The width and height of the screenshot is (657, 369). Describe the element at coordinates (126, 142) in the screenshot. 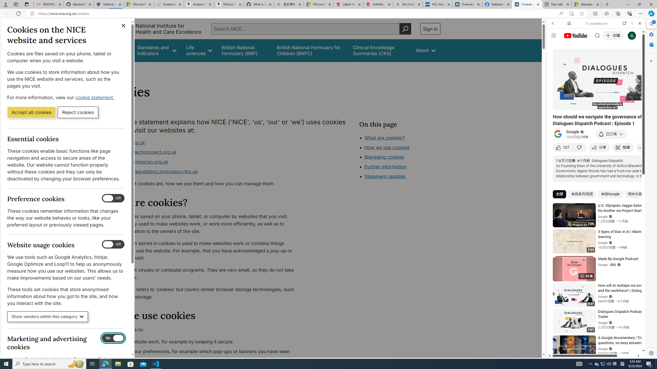

I see `www.nice.org.uk` at that location.